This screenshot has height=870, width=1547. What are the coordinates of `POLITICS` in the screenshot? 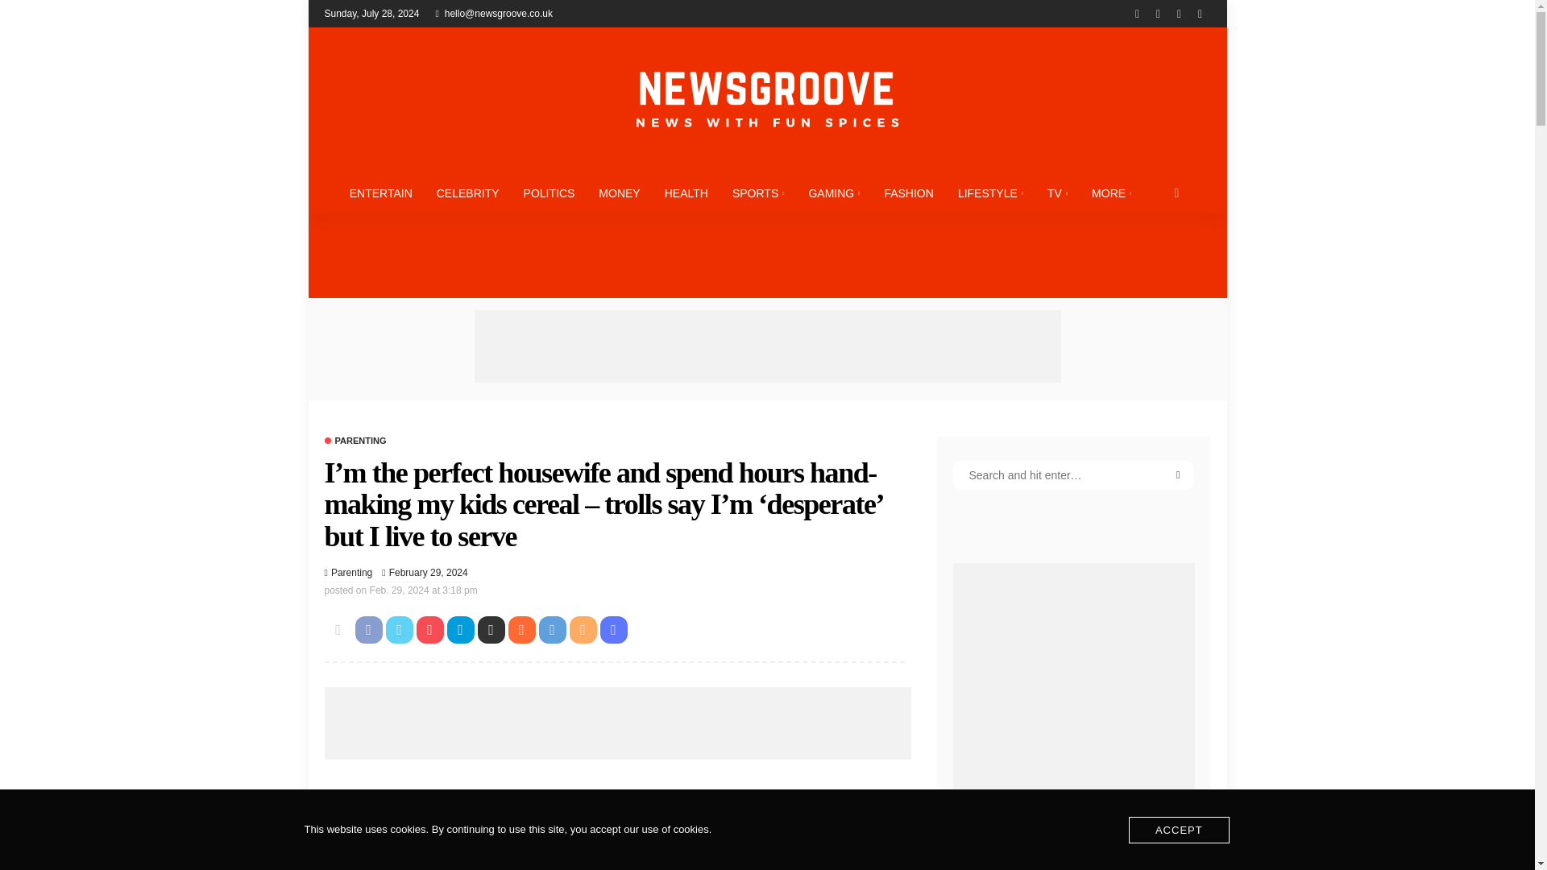 It's located at (550, 193).